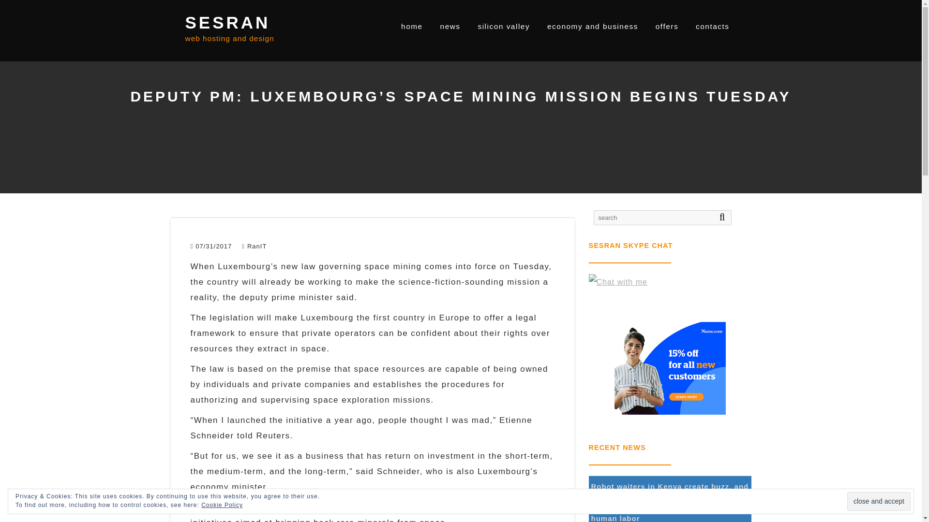 The height and width of the screenshot is (522, 929). Describe the element at coordinates (254, 246) in the screenshot. I see `RanIT` at that location.